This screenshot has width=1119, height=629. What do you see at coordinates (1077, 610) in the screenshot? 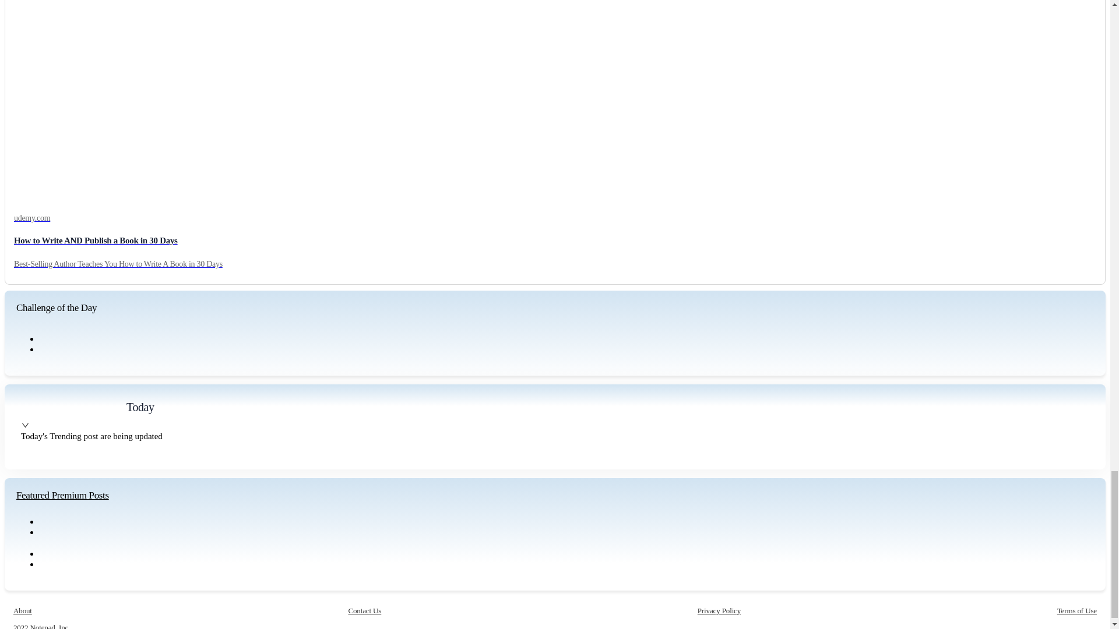
I see `Terms of Use` at bounding box center [1077, 610].